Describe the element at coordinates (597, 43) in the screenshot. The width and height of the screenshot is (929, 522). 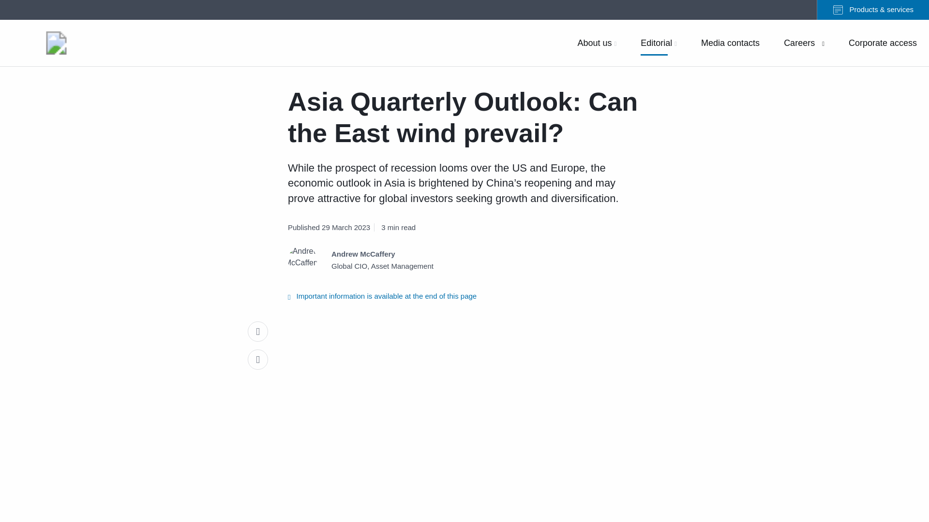
I see `About us` at that location.